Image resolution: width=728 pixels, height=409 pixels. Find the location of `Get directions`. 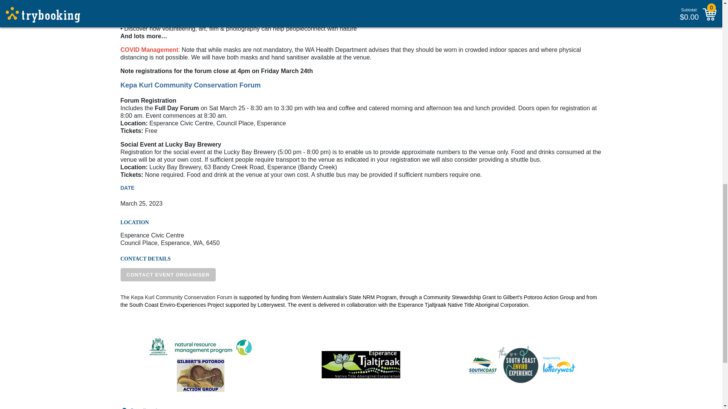

Get directions is located at coordinates (148, 408).